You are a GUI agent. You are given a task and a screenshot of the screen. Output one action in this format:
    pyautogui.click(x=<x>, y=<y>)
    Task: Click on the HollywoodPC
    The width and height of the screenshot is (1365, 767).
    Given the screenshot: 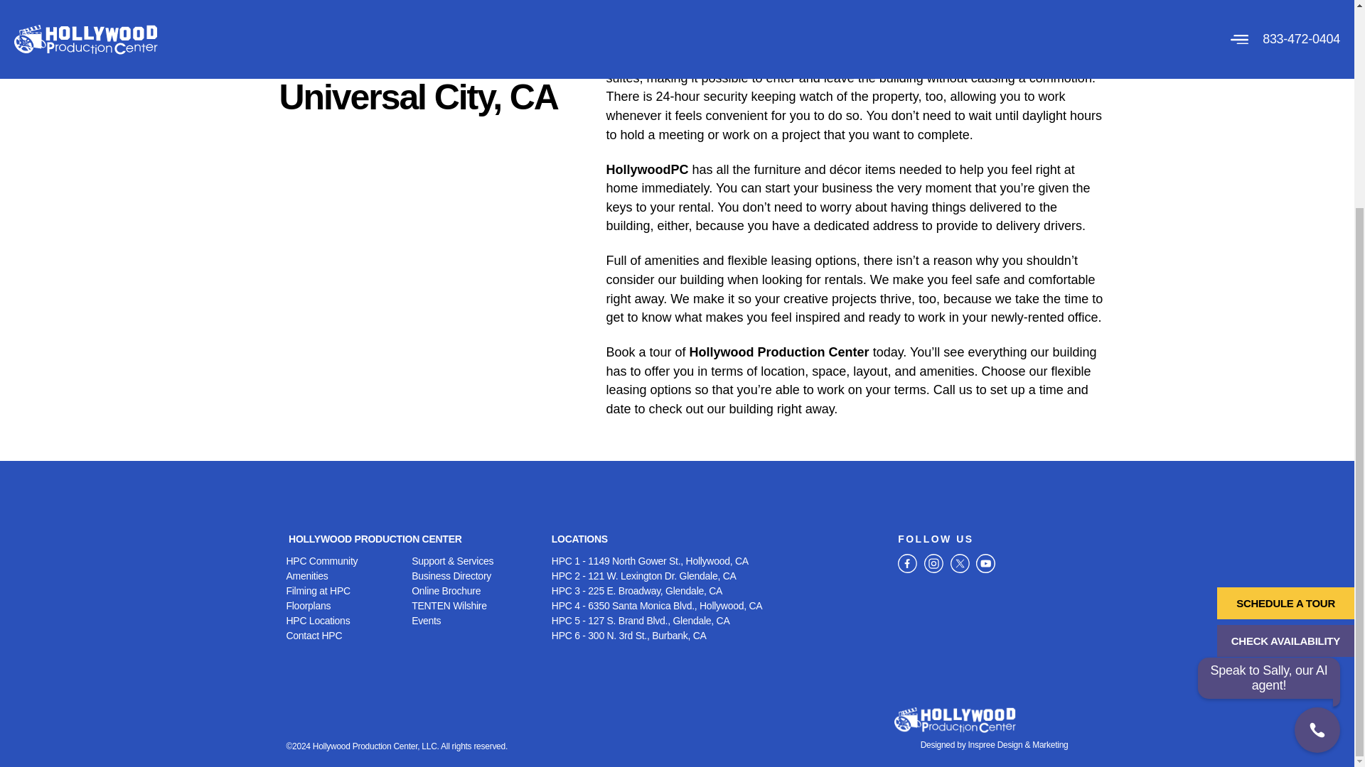 What is the action you would take?
    pyautogui.click(x=647, y=169)
    